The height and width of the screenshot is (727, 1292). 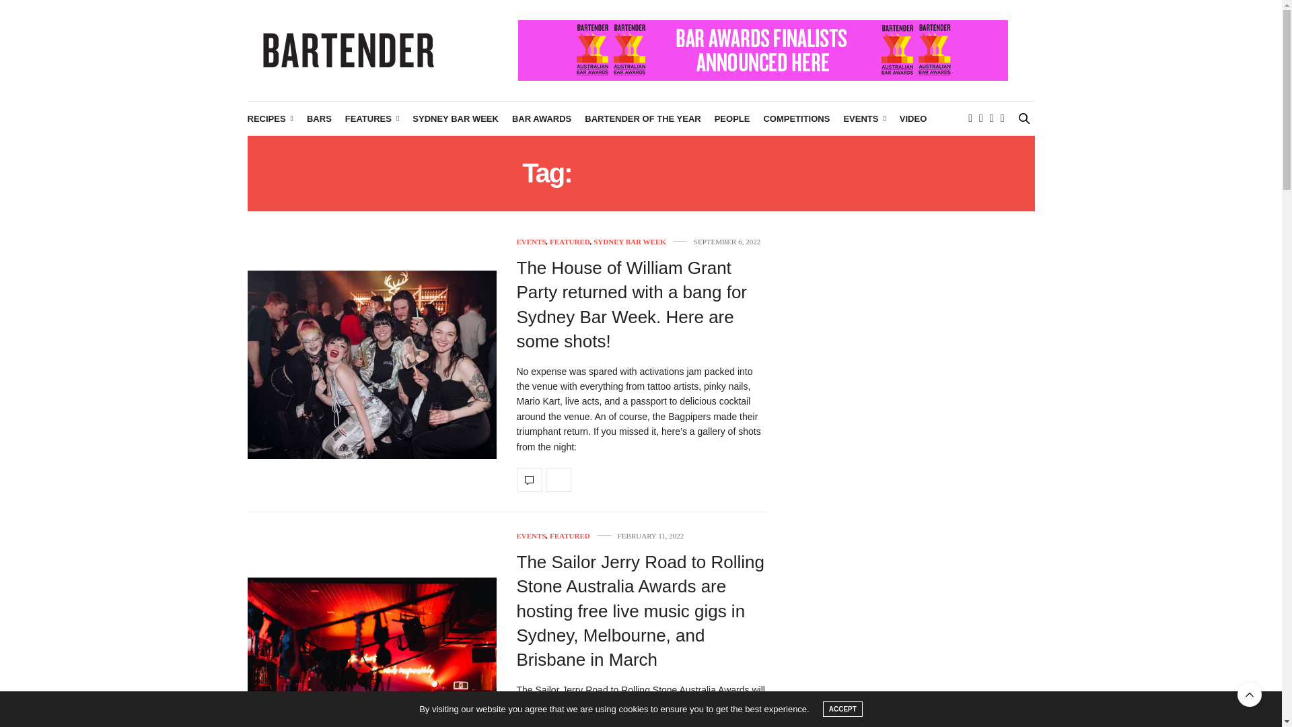 I want to click on RECIPES, so click(x=271, y=118).